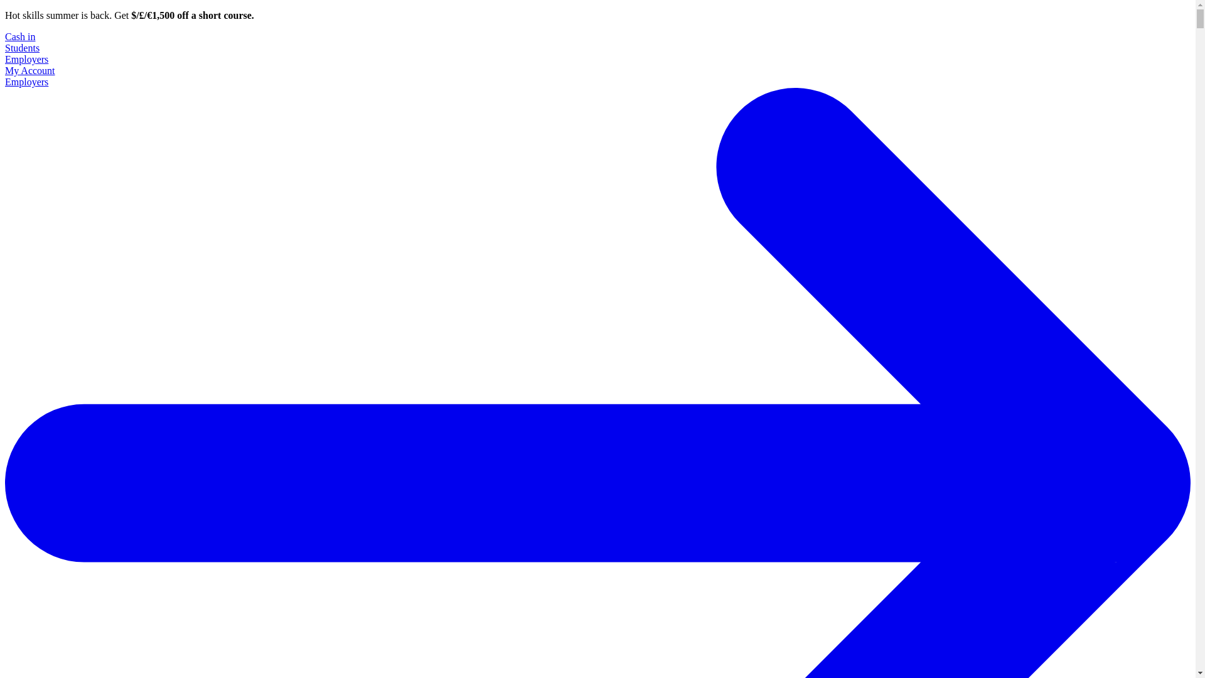 The image size is (1205, 678). I want to click on My Account, so click(30, 70).